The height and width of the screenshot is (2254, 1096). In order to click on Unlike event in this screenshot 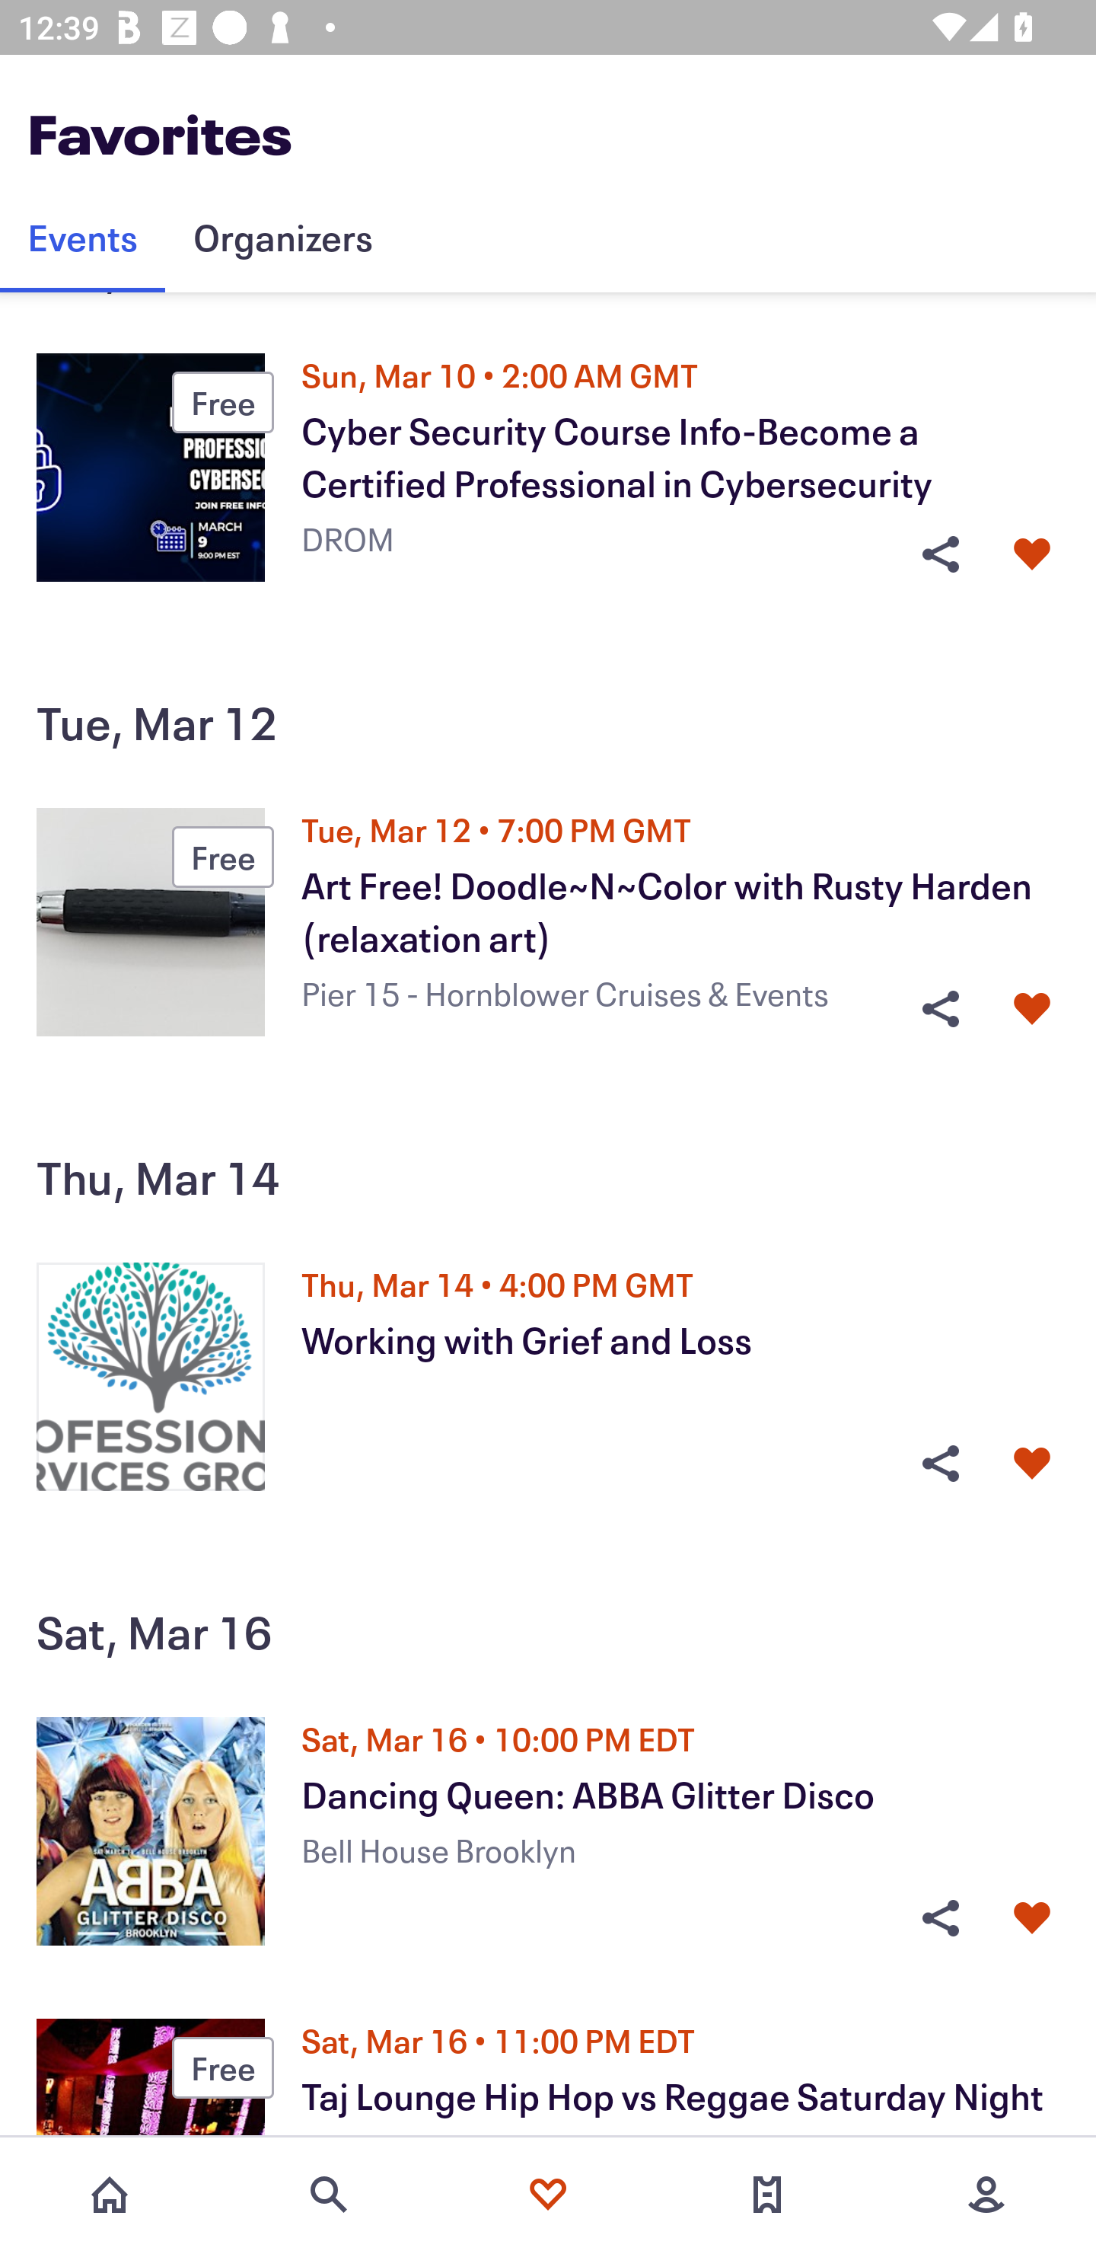, I will do `click(1032, 1008)`.